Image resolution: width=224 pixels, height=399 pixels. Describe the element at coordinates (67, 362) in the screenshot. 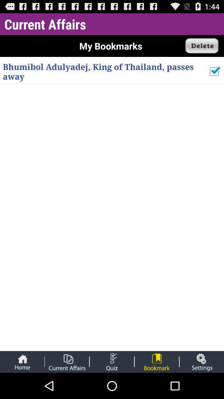

I see `current affairs` at that location.